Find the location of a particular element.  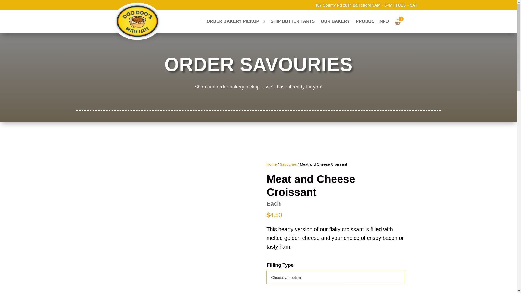

ORDER BAKERY PICKUP is located at coordinates (236, 21).